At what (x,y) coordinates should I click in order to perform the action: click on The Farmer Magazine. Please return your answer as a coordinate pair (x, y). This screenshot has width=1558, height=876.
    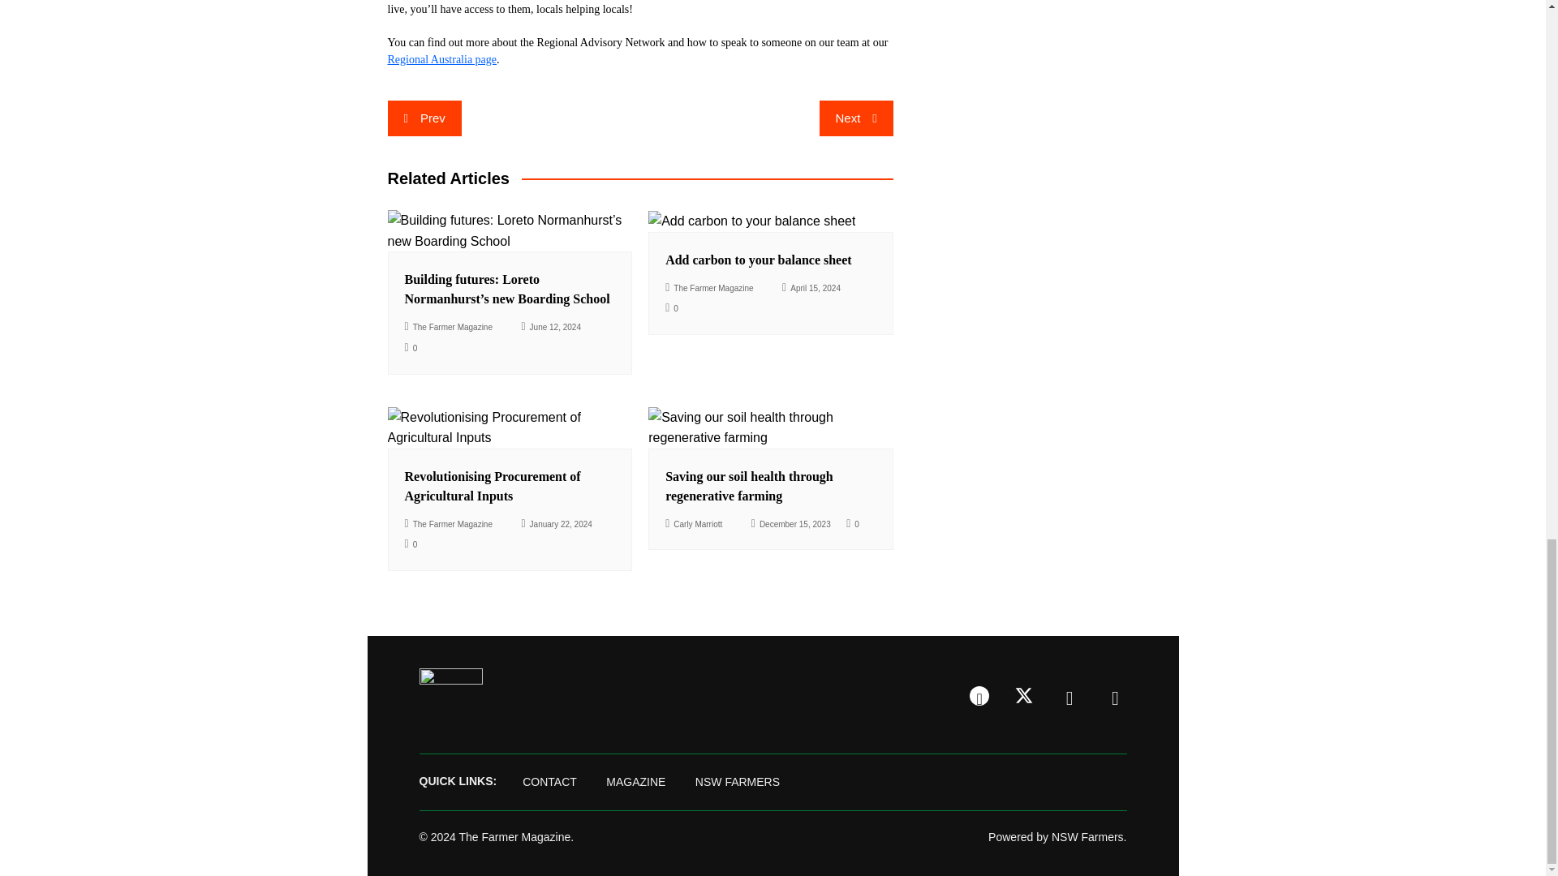
    Looking at the image, I should click on (709, 288).